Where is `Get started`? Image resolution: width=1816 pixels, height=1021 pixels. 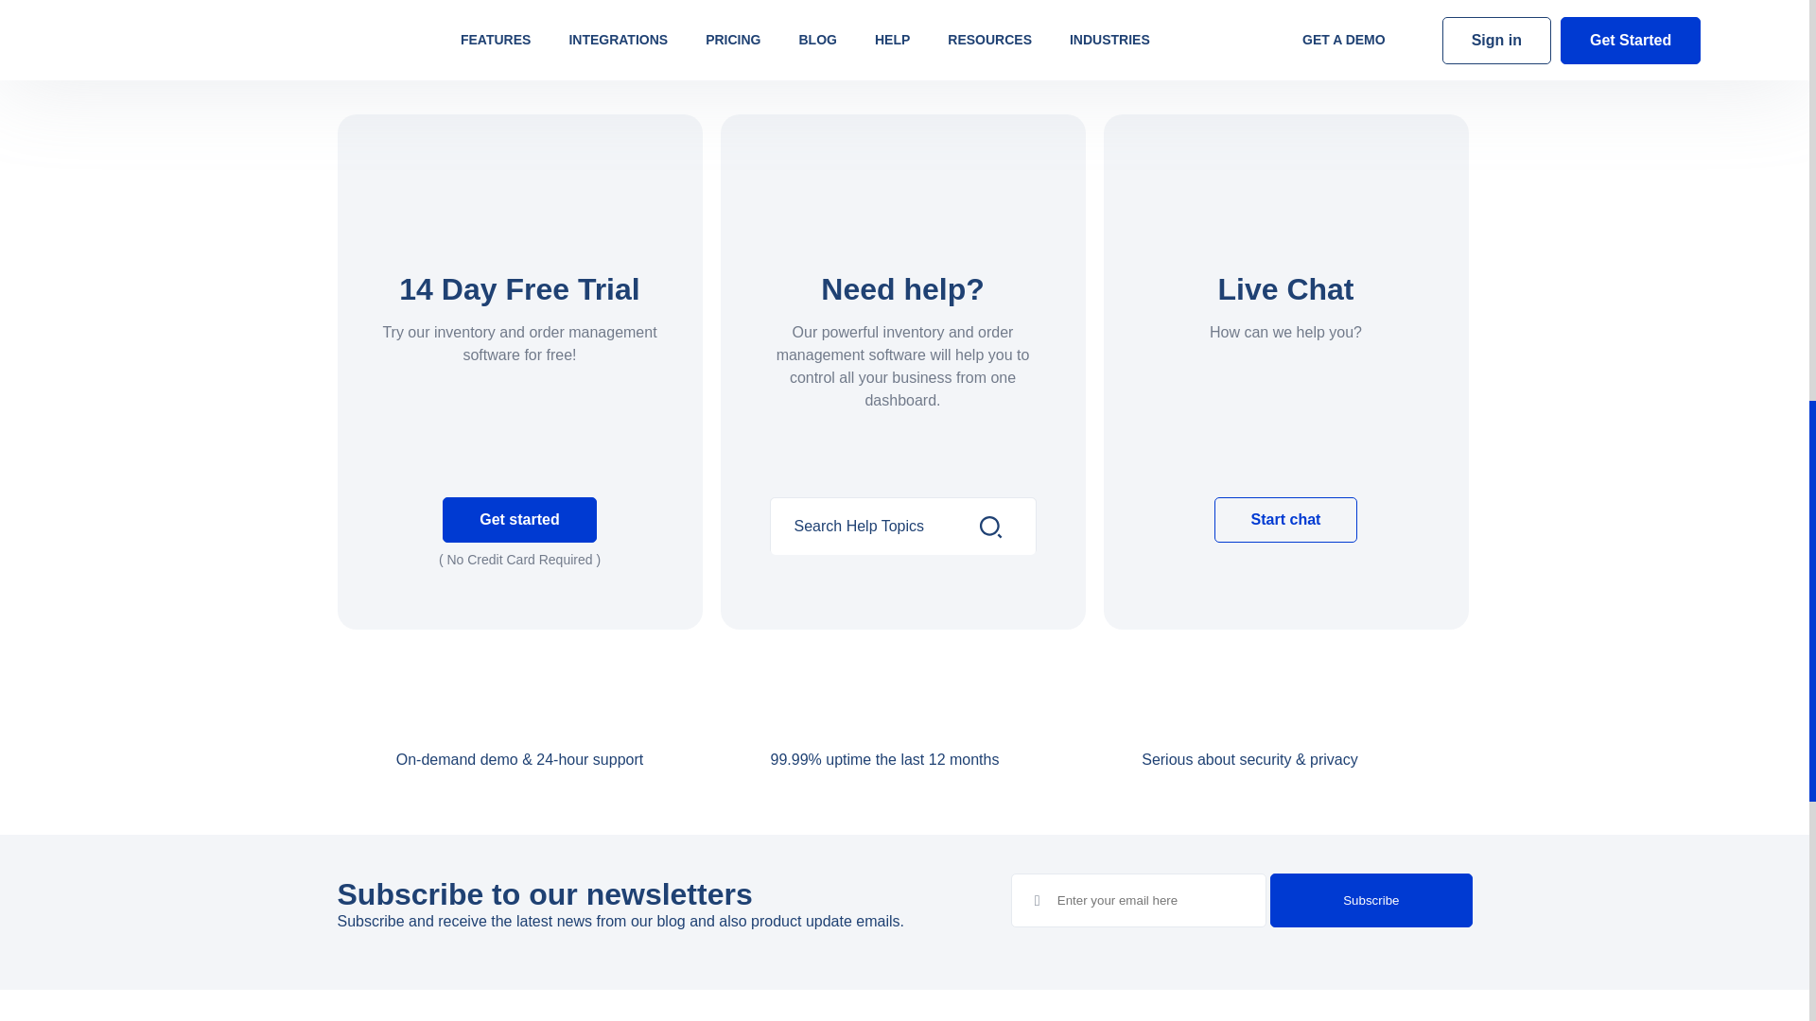 Get started is located at coordinates (518, 519).